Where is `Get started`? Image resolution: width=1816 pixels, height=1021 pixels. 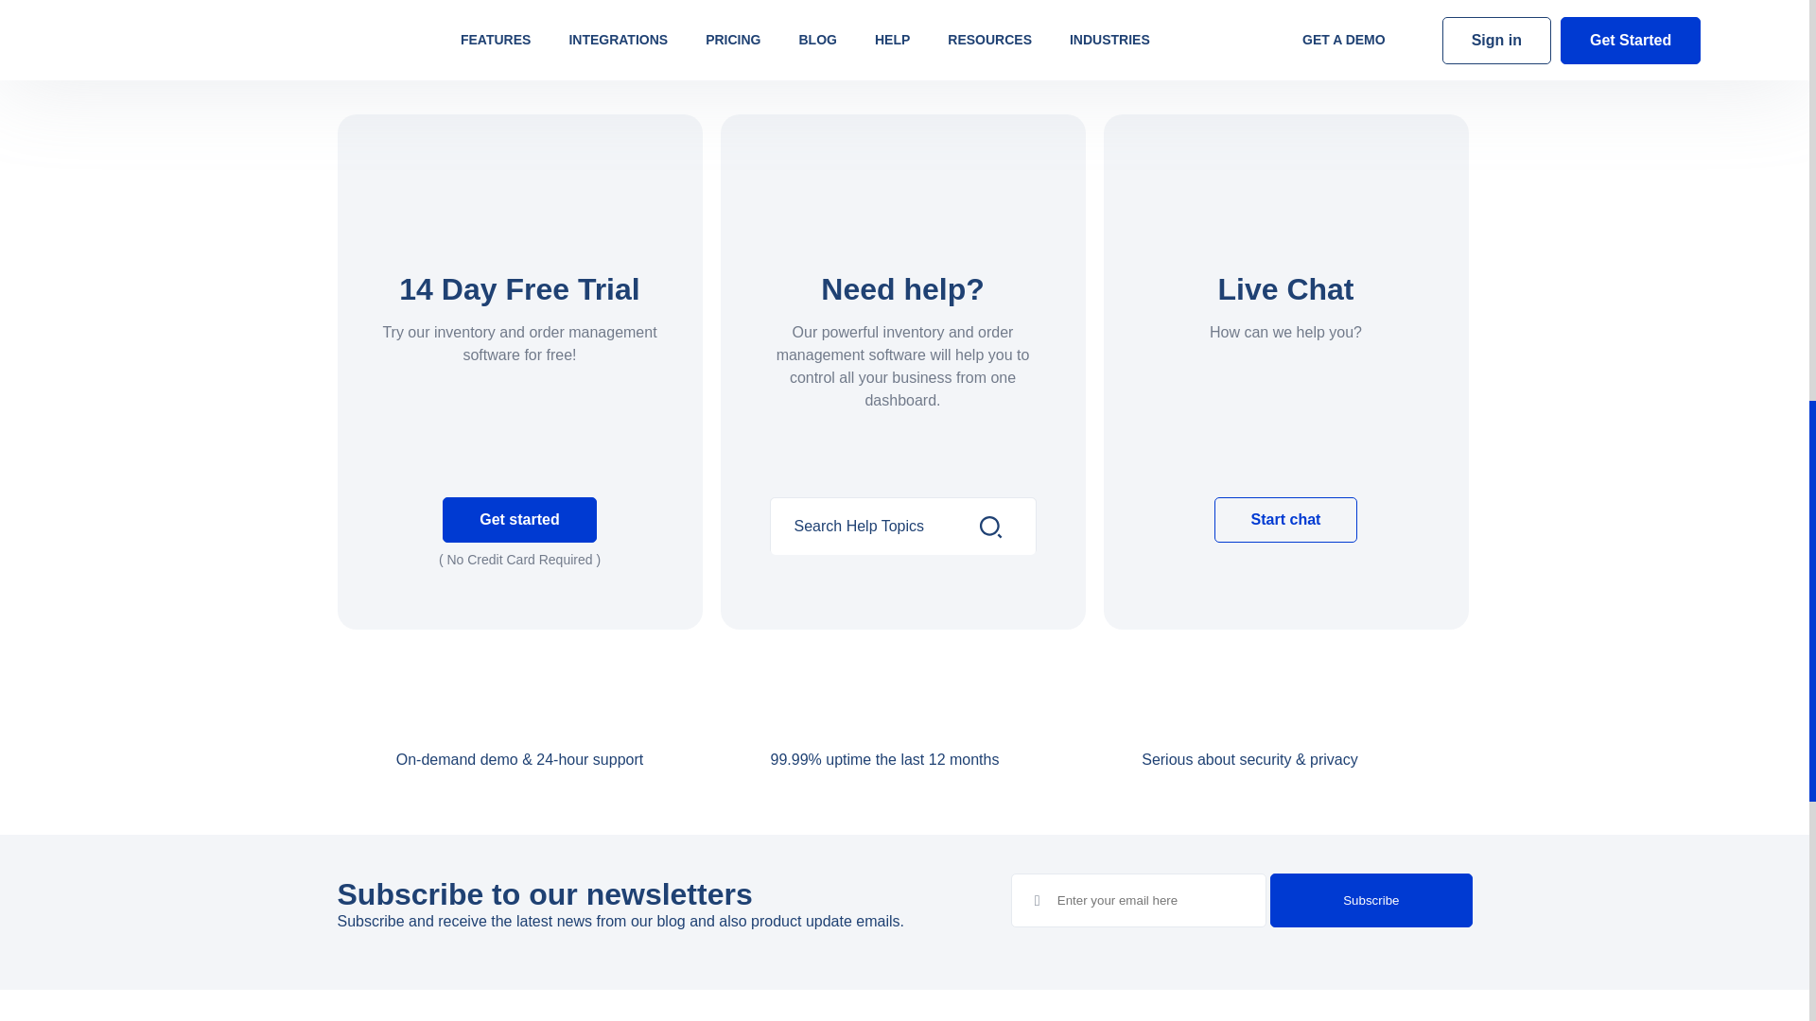 Get started is located at coordinates (518, 519).